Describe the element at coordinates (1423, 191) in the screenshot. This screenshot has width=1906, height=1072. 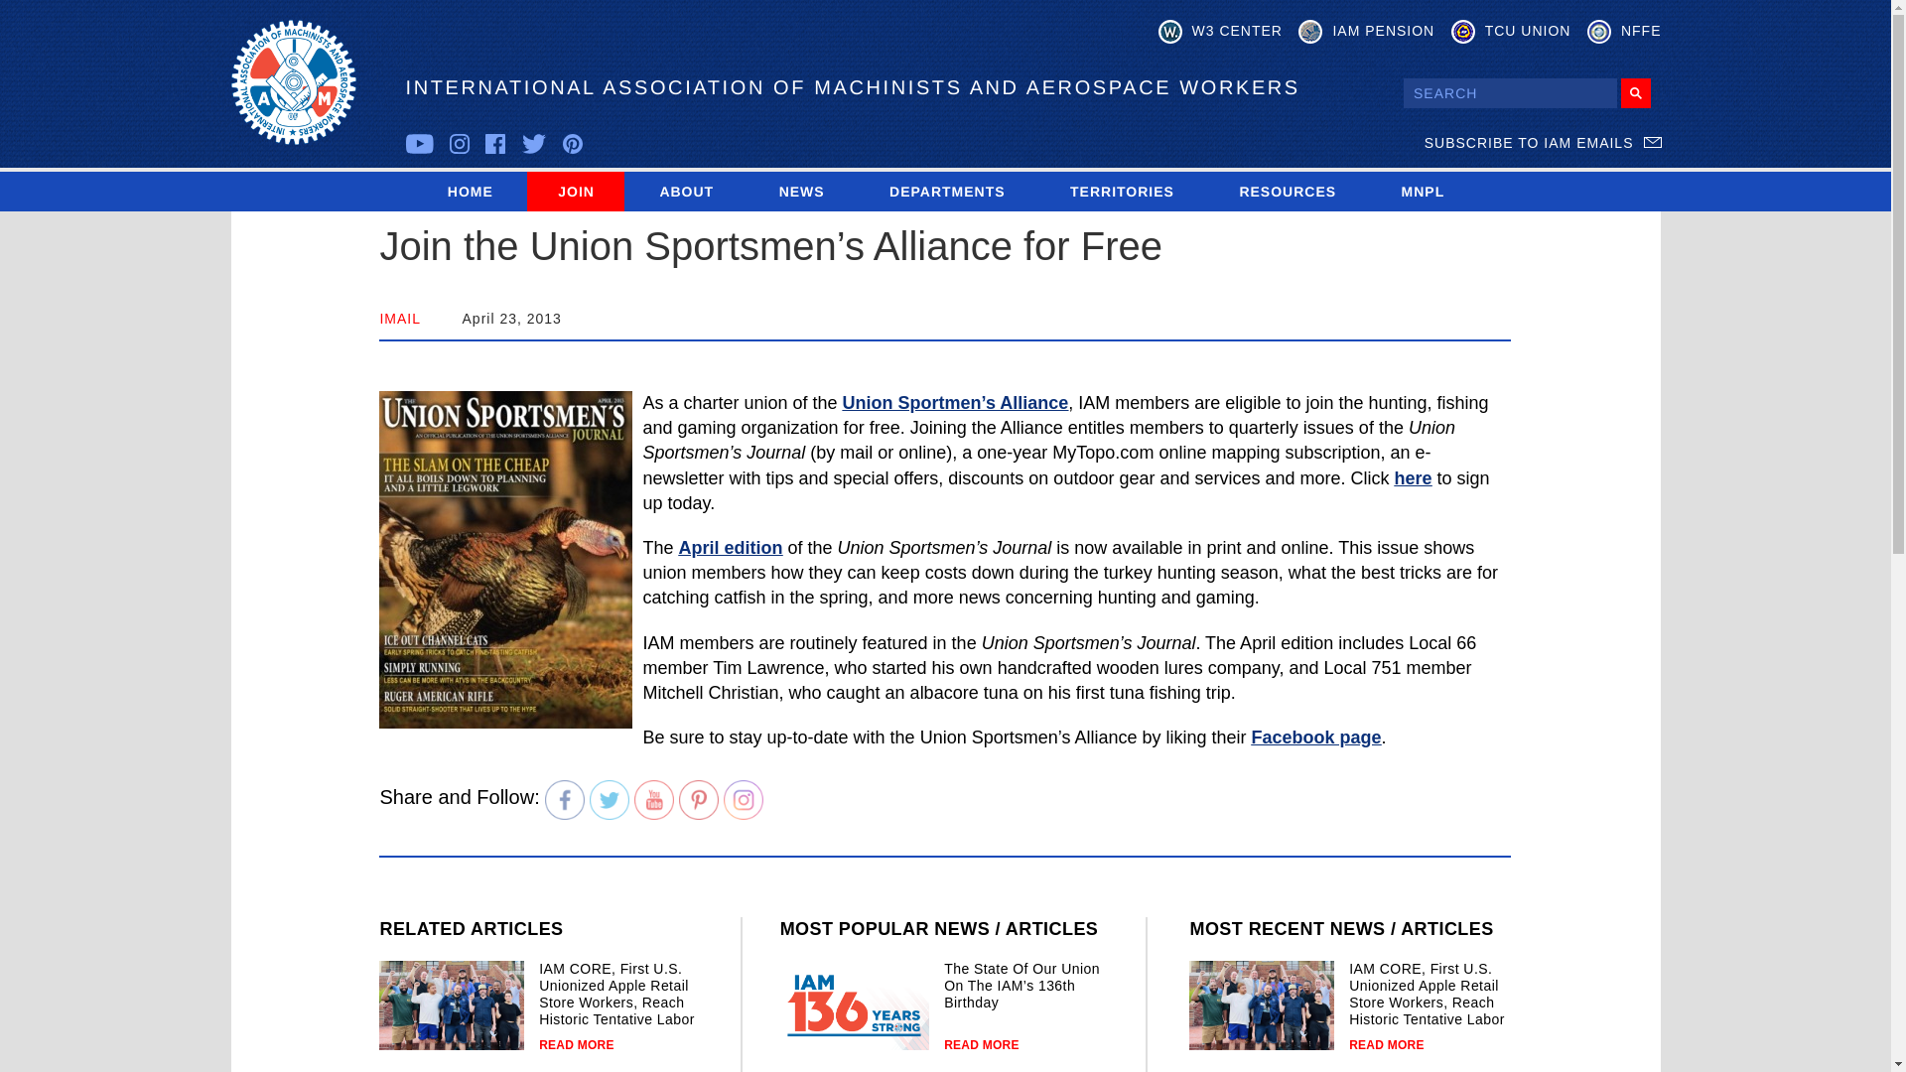
I see `MNPL` at that location.